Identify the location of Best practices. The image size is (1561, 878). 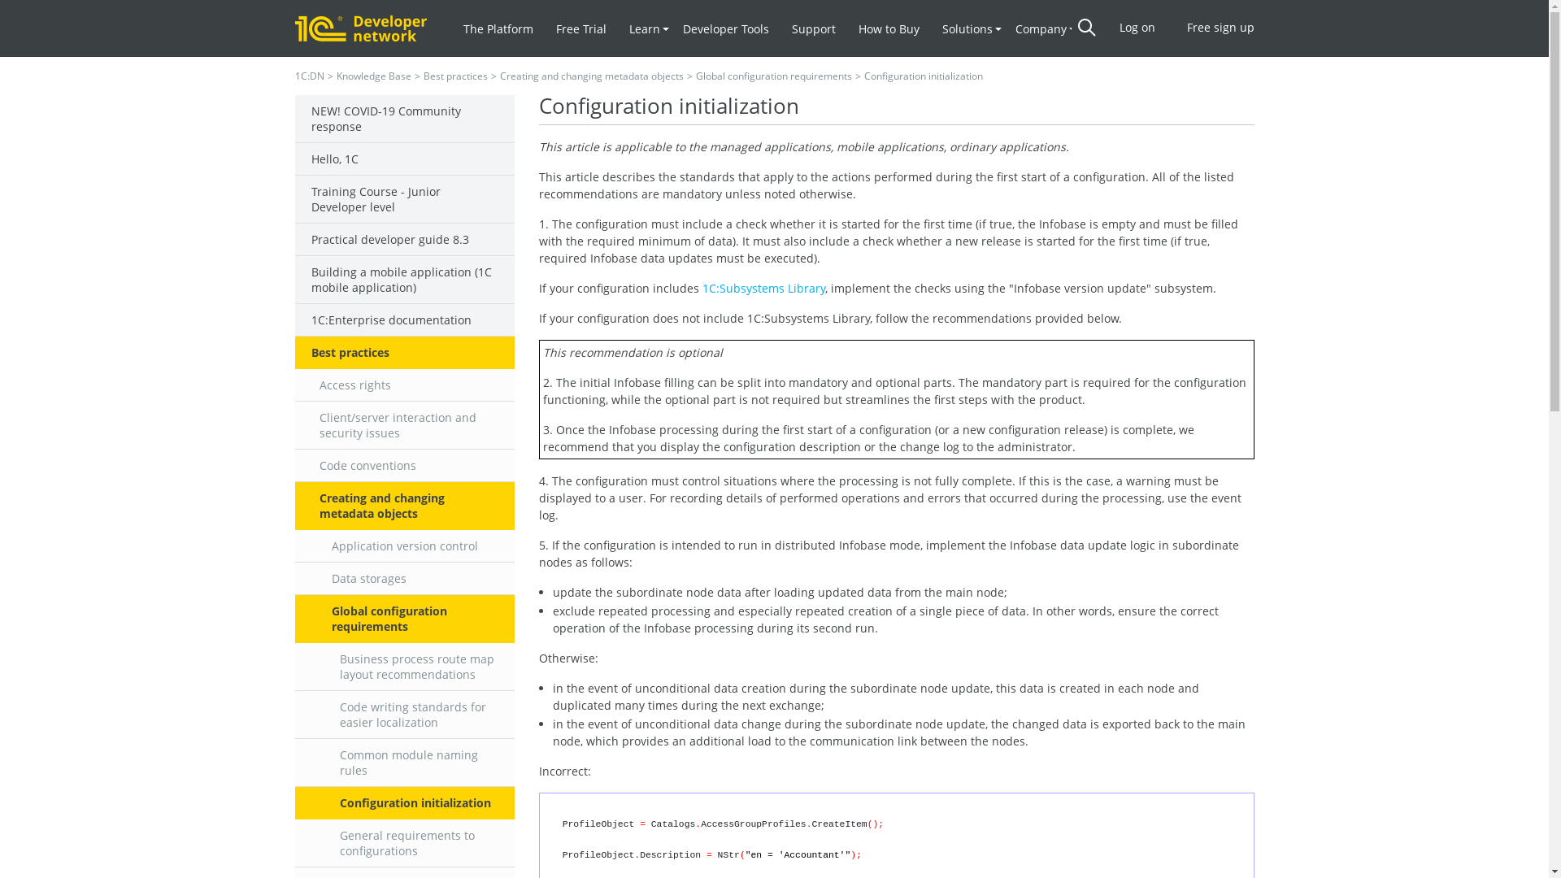
(455, 76).